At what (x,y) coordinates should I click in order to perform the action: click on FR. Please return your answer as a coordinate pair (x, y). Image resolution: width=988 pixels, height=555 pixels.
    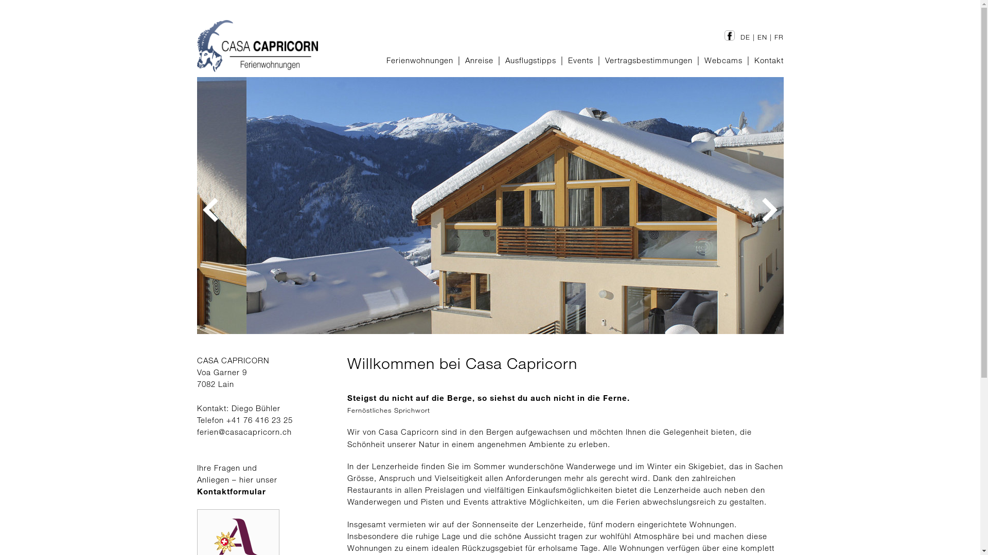
    Looking at the image, I should click on (779, 37).